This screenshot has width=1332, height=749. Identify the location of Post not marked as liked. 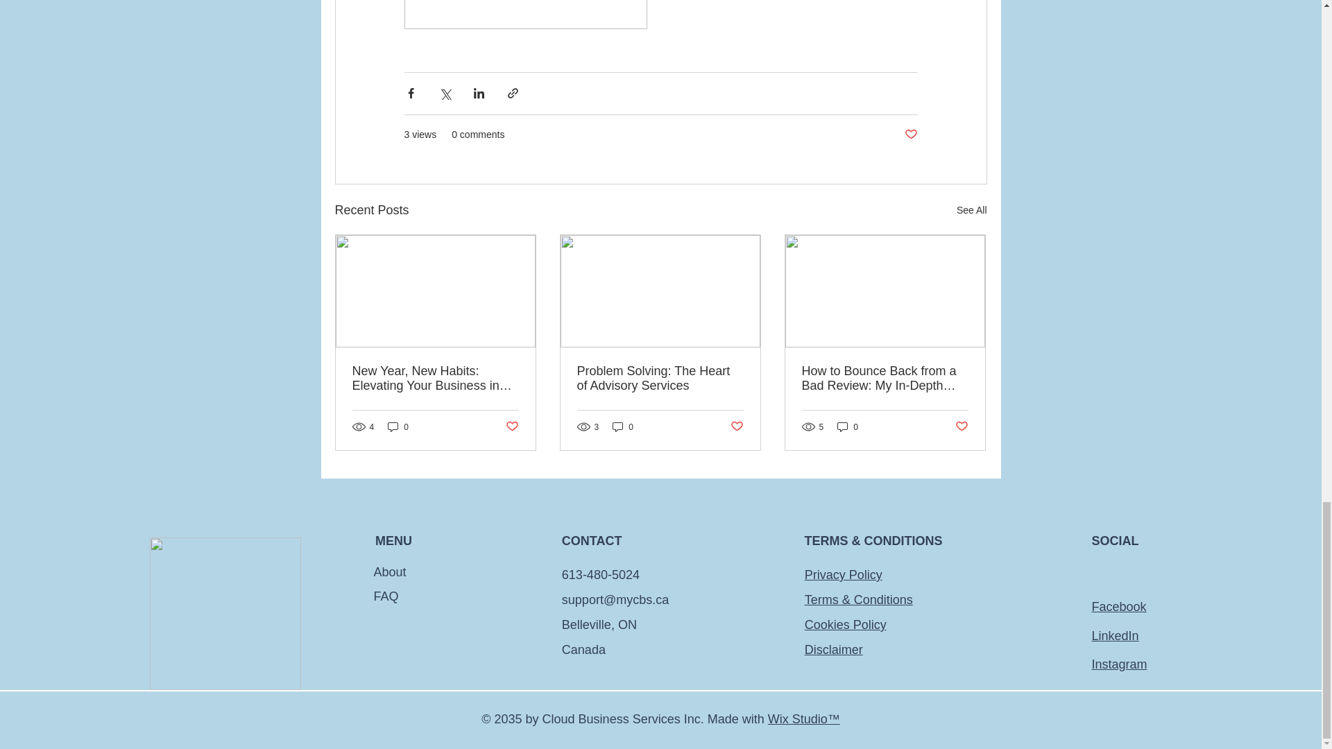
(511, 427).